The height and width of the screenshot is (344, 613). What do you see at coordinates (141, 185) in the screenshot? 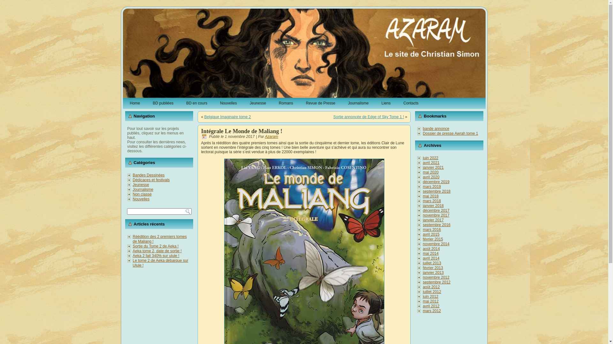
I see `Jeunesse` at bounding box center [141, 185].